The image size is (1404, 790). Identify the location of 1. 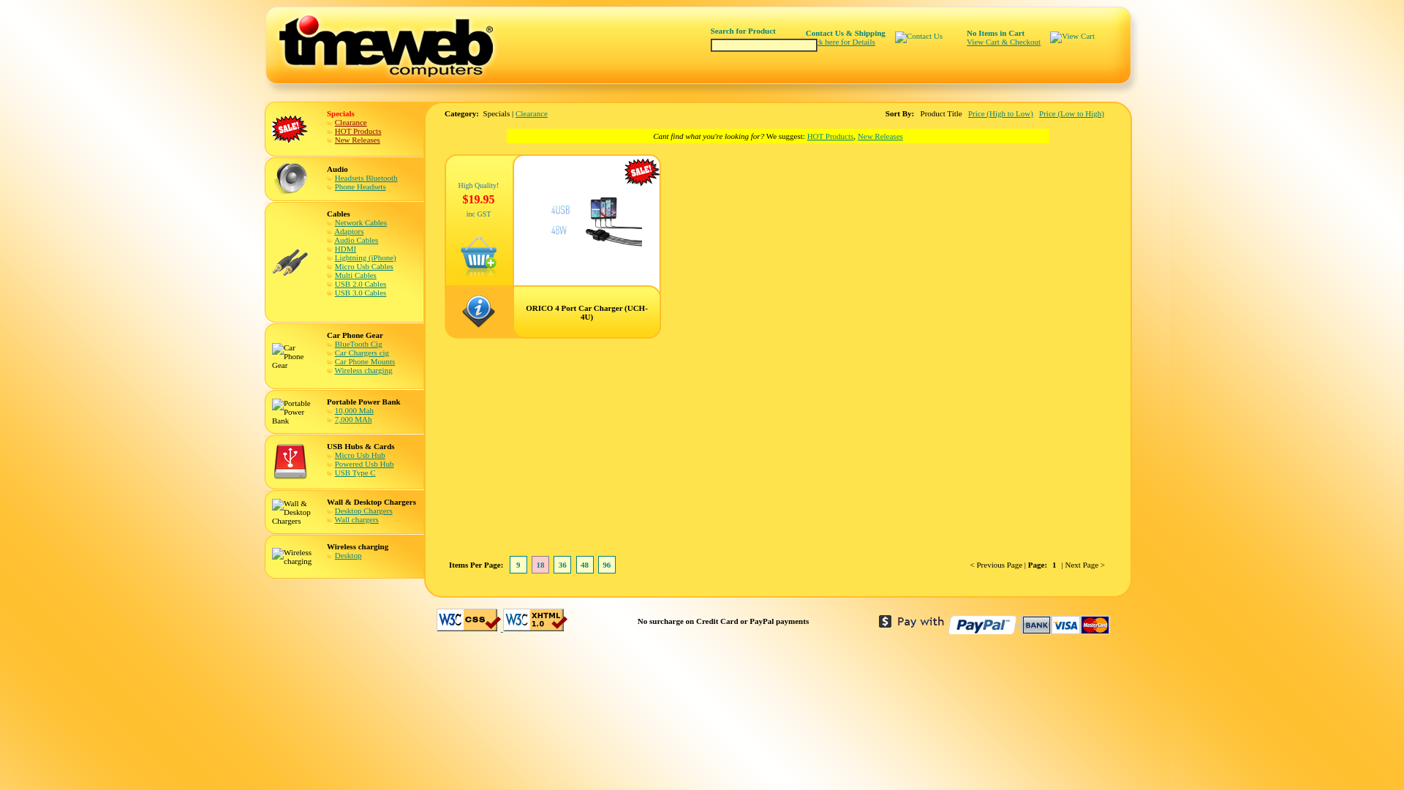
(1054, 565).